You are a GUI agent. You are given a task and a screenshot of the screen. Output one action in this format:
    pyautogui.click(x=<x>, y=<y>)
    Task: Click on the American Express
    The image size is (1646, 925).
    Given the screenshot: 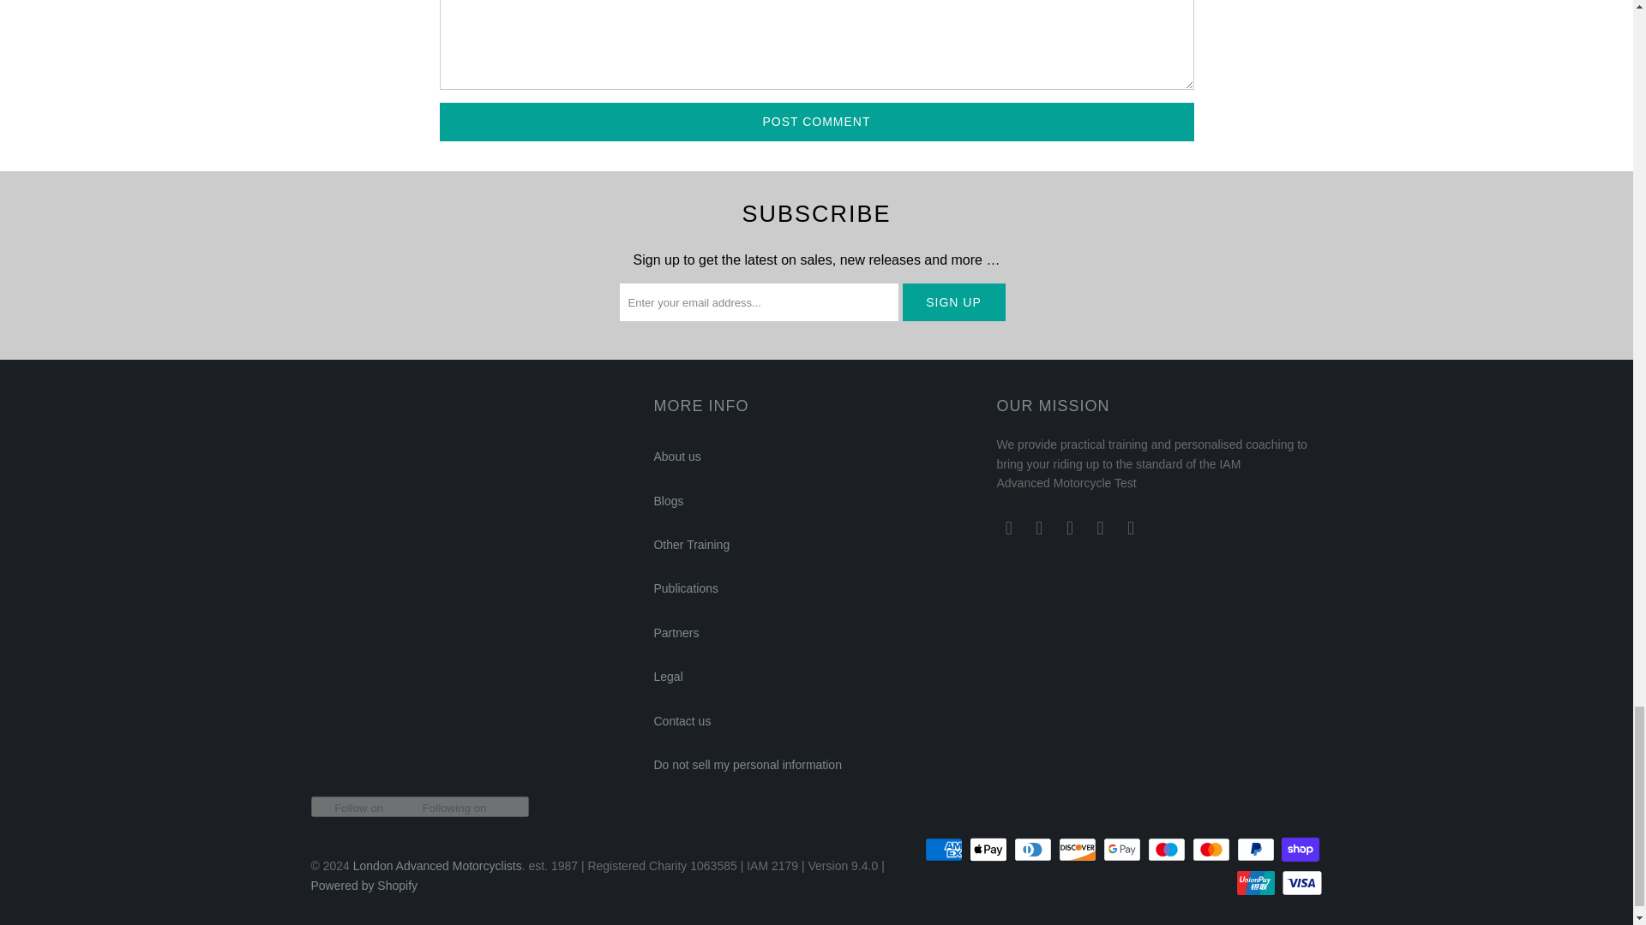 What is the action you would take?
    pyautogui.click(x=946, y=850)
    